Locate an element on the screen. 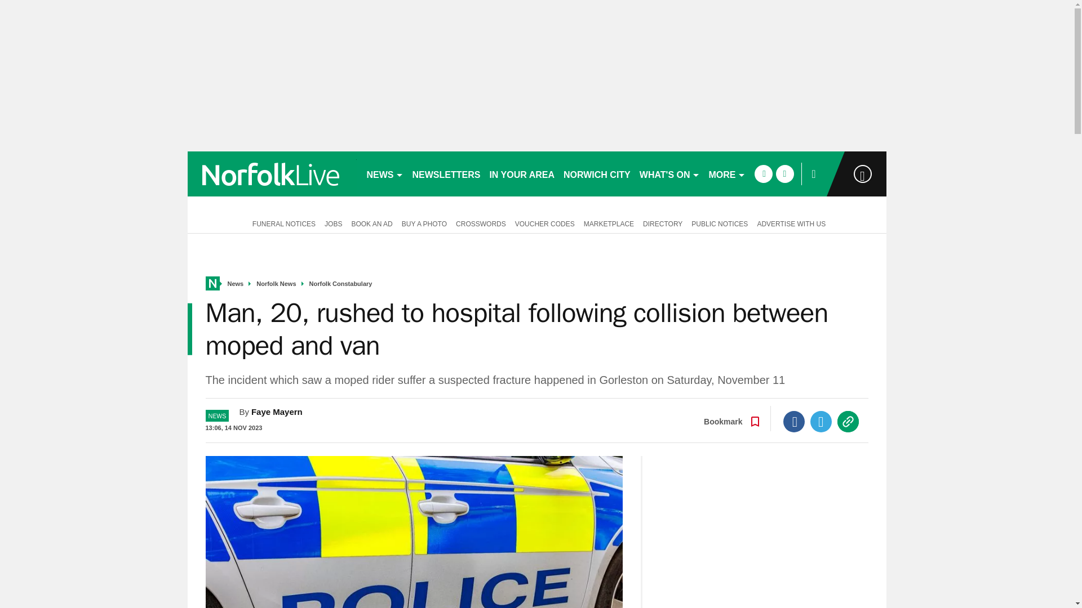 This screenshot has width=1082, height=608. IN YOUR AREA is located at coordinates (522, 173).